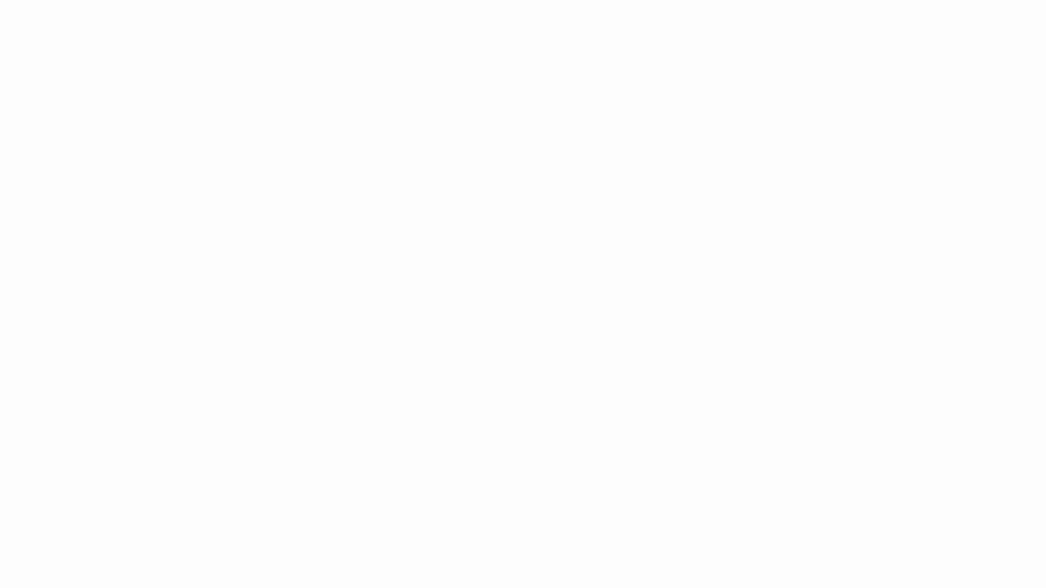 This screenshot has width=1046, height=588. Describe the element at coordinates (378, 98) in the screenshot. I see `Align Left` at that location.